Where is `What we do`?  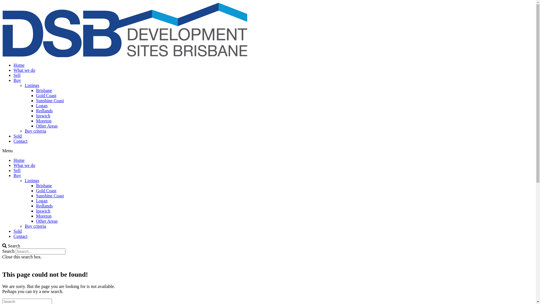
What we do is located at coordinates (24, 70).